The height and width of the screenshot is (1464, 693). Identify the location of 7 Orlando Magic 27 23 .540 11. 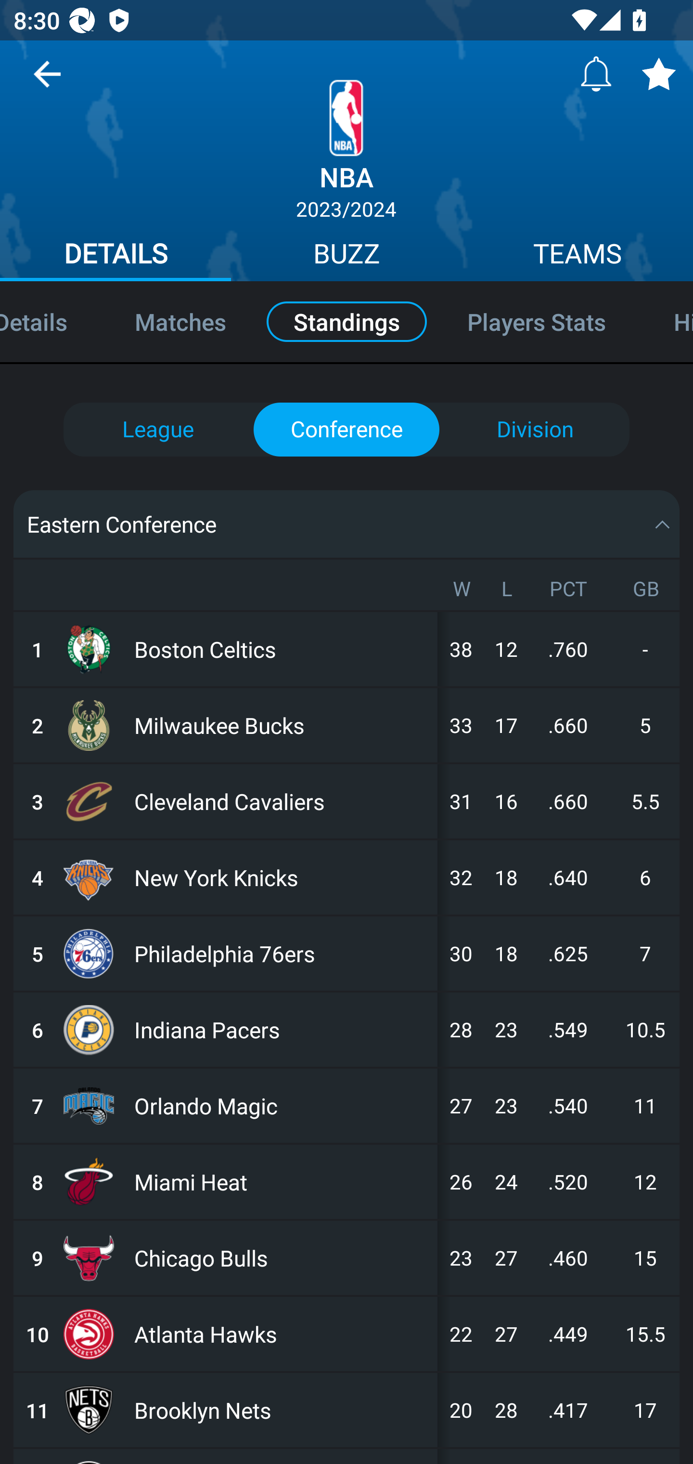
(346, 1106).